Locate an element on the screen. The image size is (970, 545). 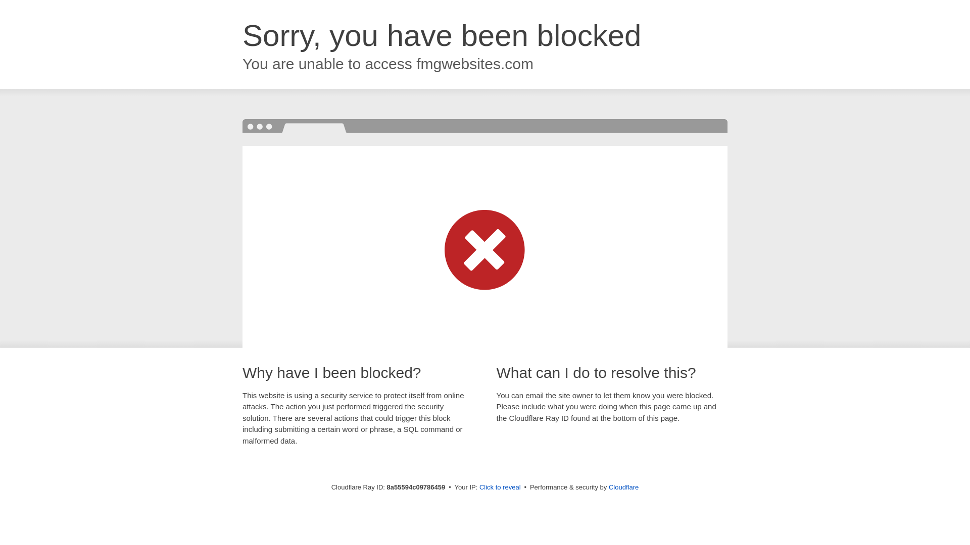
Cloudflare is located at coordinates (623, 487).